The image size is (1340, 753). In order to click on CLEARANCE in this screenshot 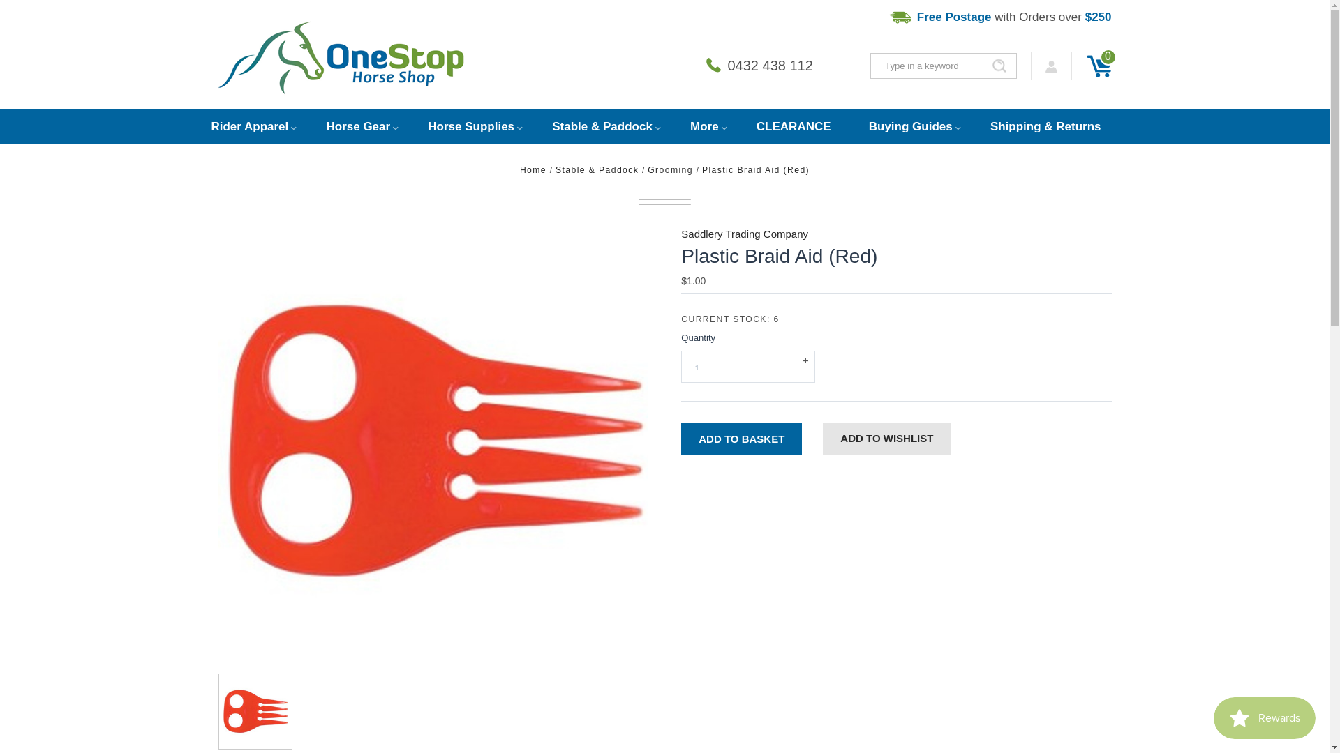, I will do `click(794, 127)`.